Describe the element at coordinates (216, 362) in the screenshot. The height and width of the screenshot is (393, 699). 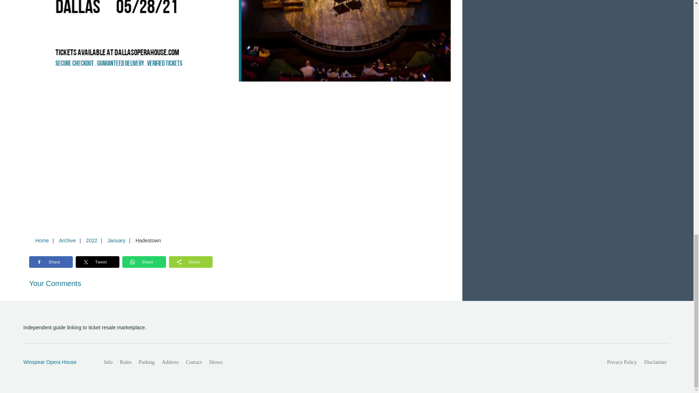
I see `Shows` at that location.